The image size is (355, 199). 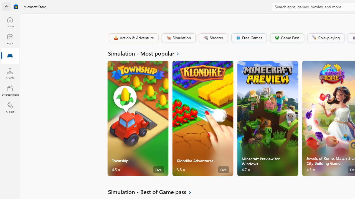 I want to click on Free Games, so click(x=249, y=38).